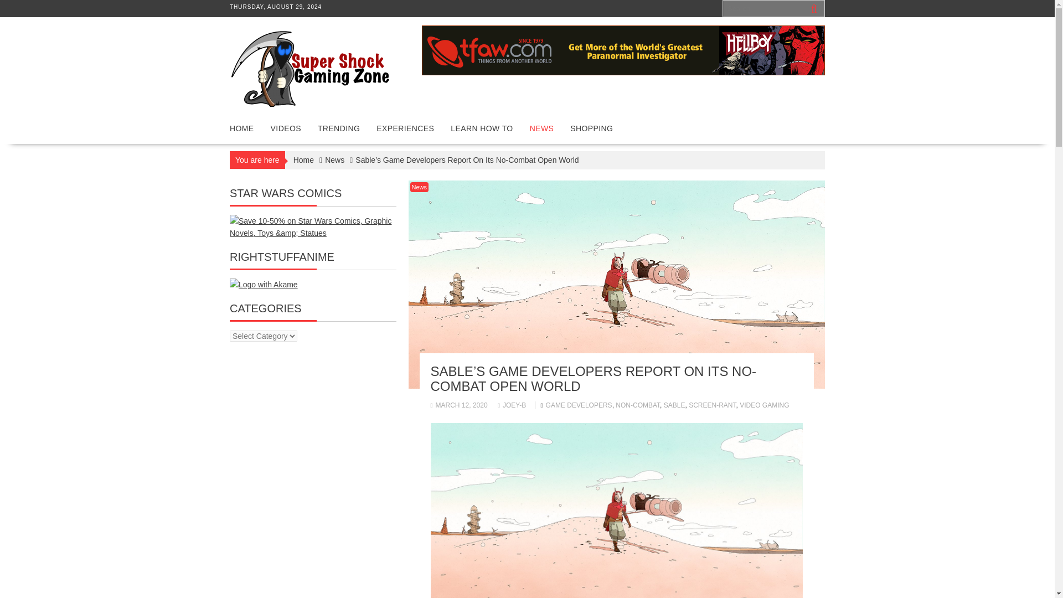  I want to click on SCREEN-RANT, so click(712, 405).